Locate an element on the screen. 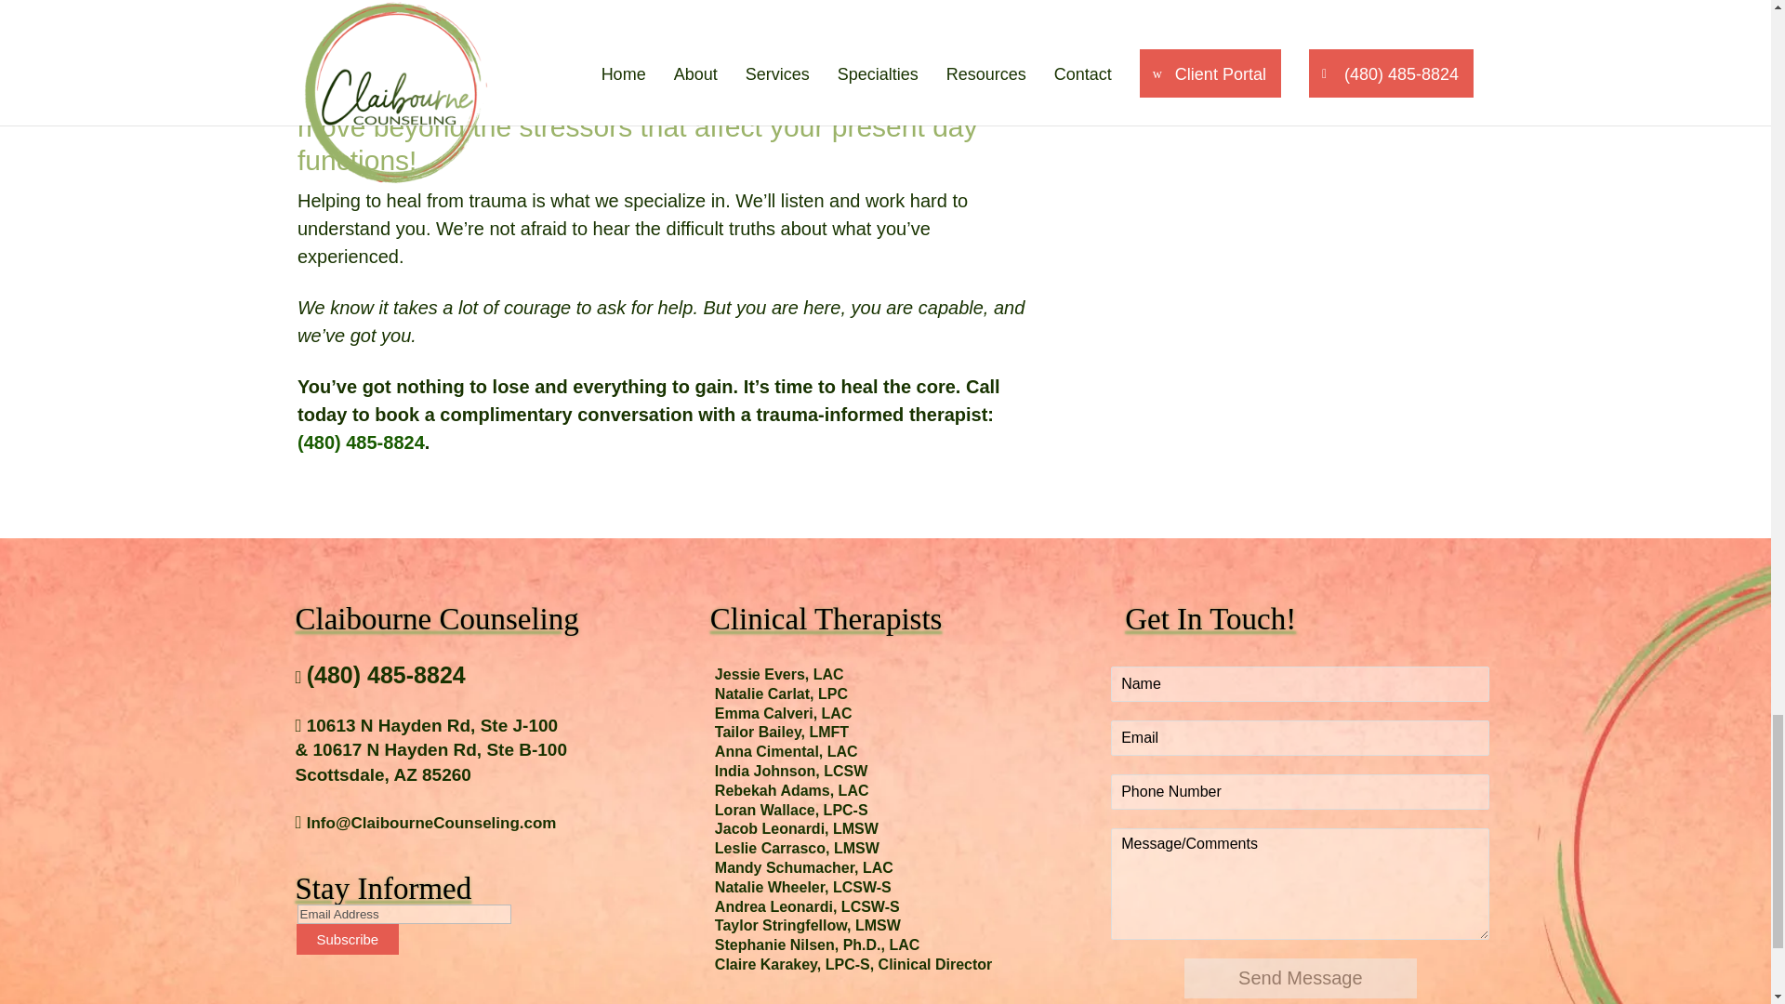 The width and height of the screenshot is (1785, 1004). Email Address is located at coordinates (403, 914).